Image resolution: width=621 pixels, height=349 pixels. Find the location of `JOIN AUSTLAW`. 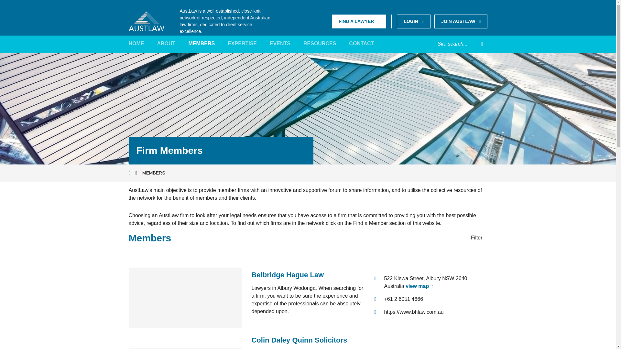

JOIN AUSTLAW is located at coordinates (461, 21).